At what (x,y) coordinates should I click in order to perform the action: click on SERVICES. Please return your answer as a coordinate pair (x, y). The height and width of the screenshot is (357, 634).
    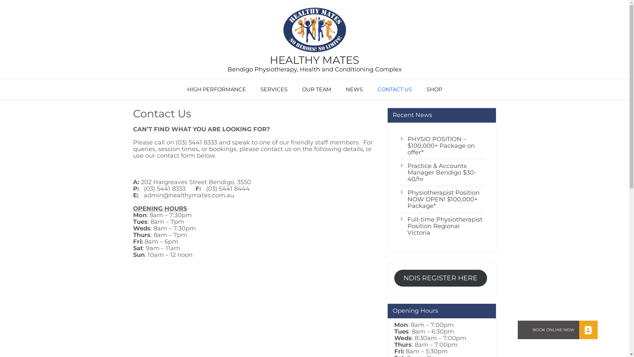
    Looking at the image, I should click on (274, 90).